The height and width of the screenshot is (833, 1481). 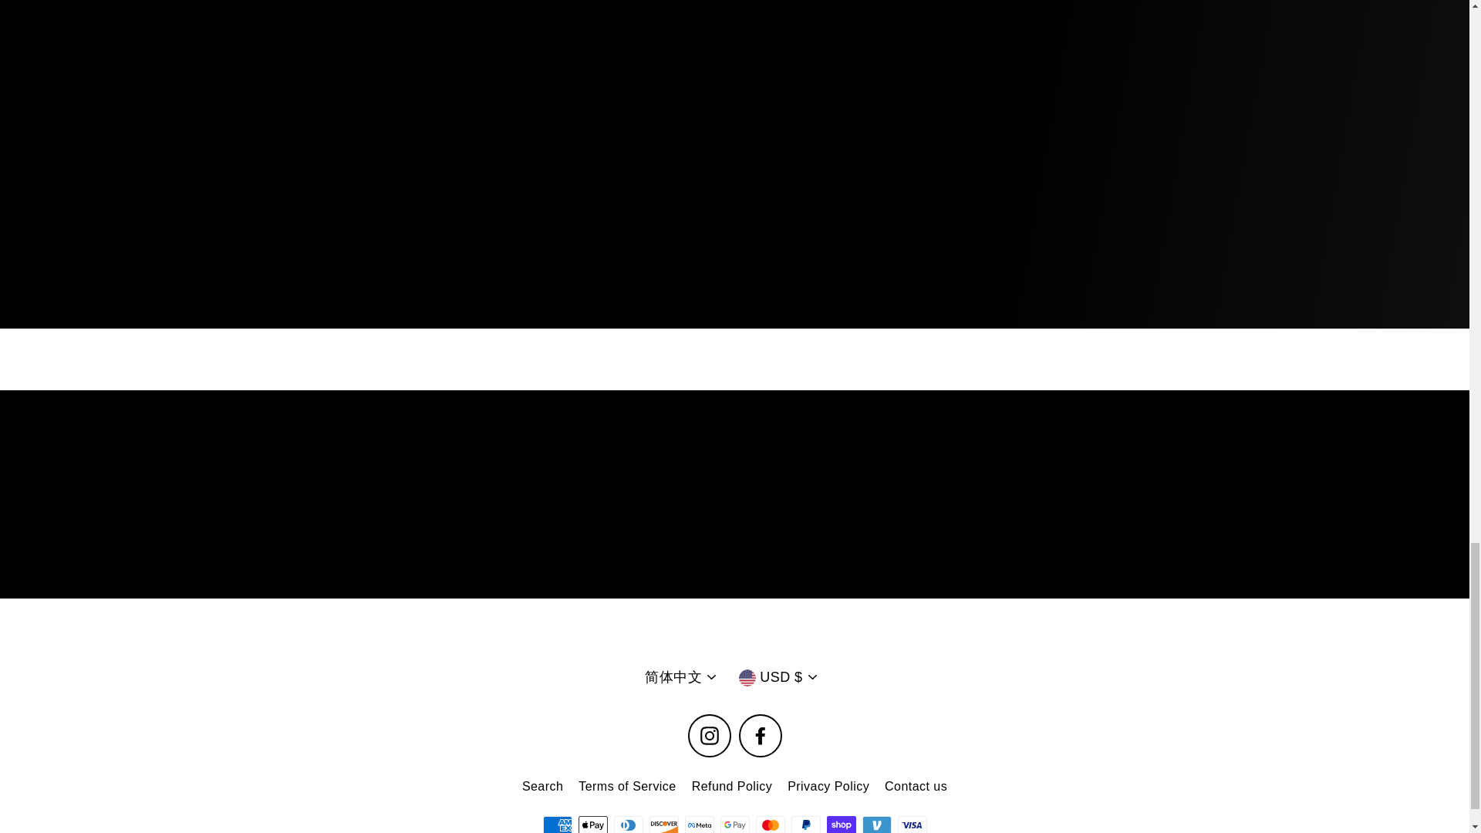 What do you see at coordinates (805, 825) in the screenshot?
I see `PayPal` at bounding box center [805, 825].